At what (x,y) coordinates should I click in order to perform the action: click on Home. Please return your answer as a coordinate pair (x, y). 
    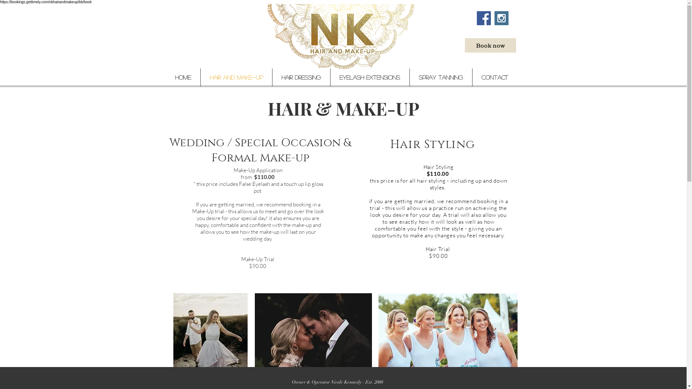
    Looking at the image, I should click on (183, 77).